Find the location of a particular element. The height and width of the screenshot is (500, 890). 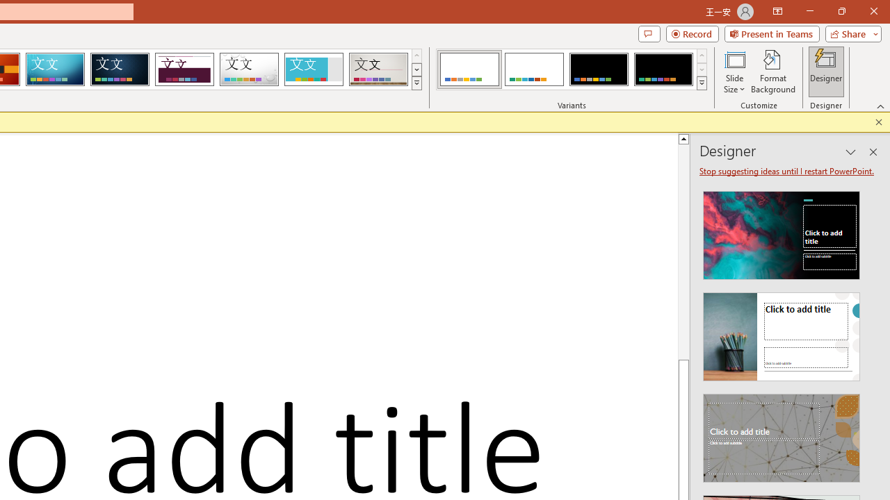

Damask is located at coordinates (120, 69).